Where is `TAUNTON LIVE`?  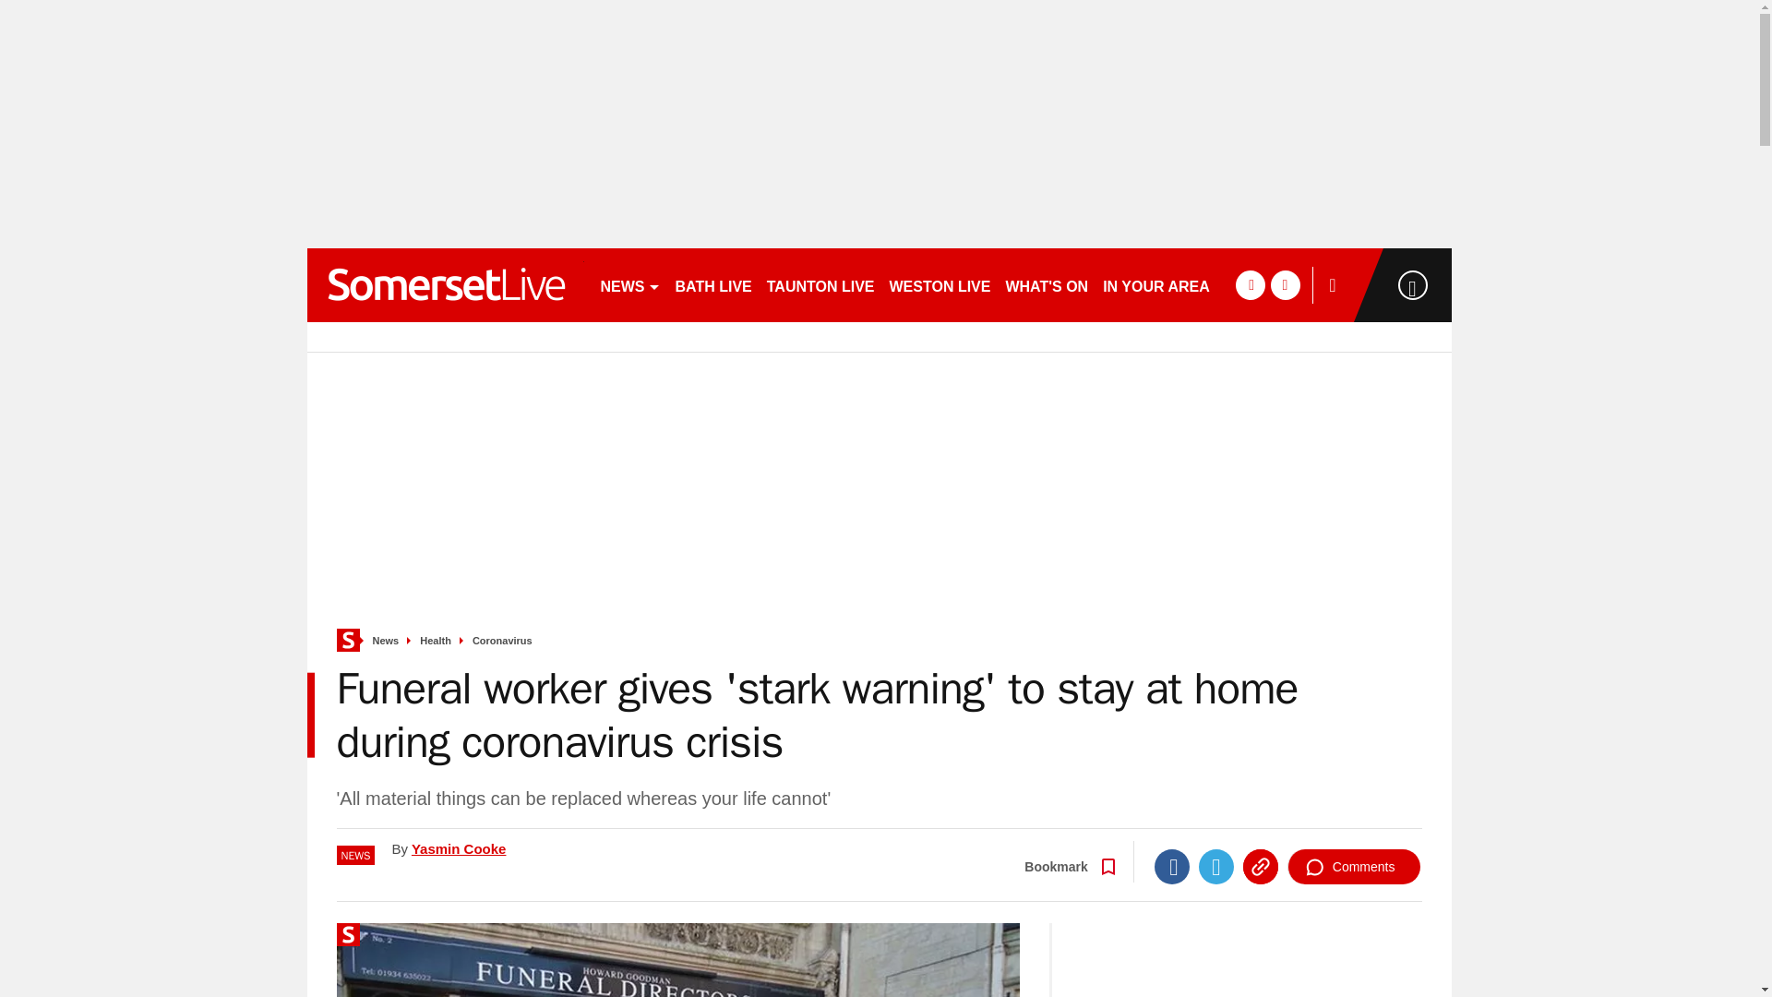
TAUNTON LIVE is located at coordinates (821, 284).